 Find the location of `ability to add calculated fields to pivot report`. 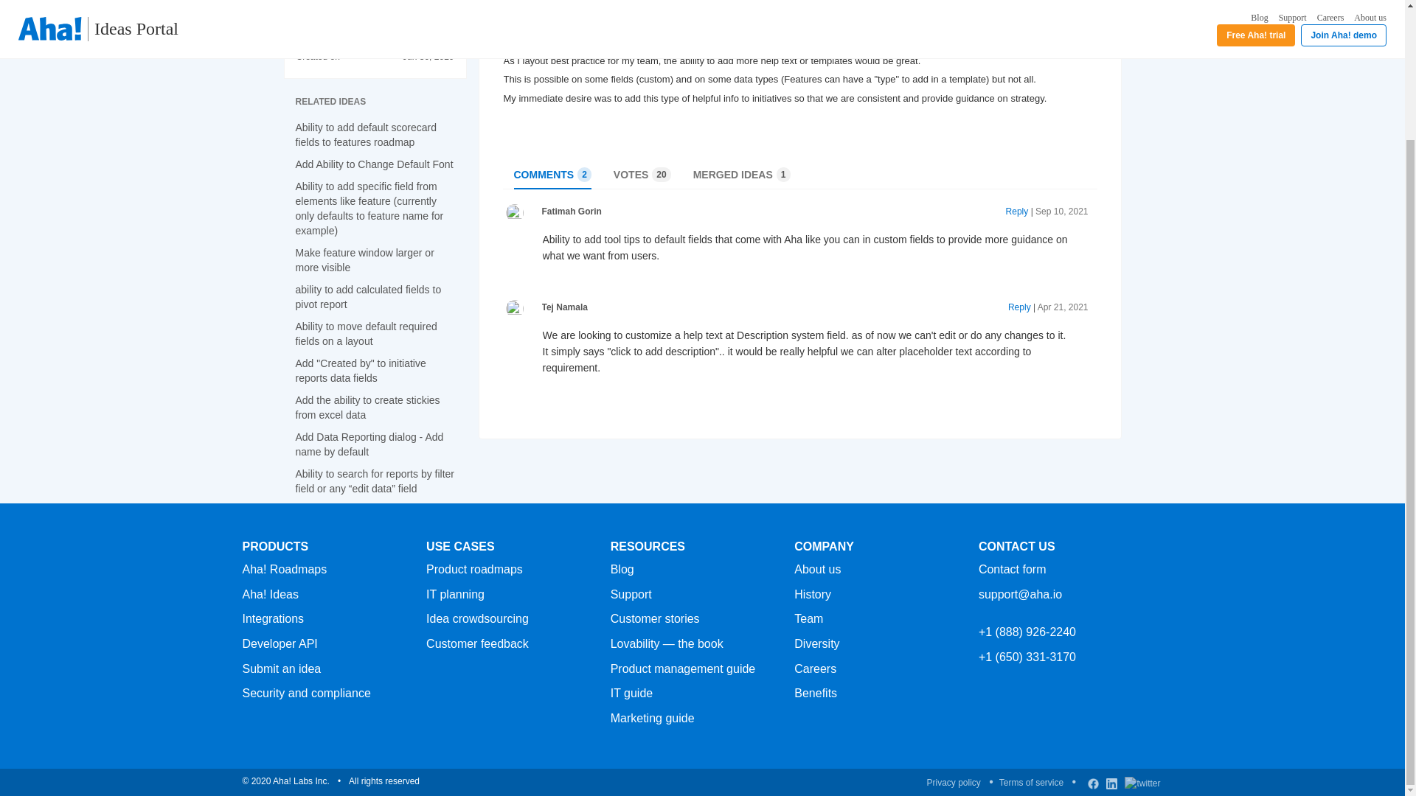

ability to add calculated fields to pivot report is located at coordinates (369, 444).